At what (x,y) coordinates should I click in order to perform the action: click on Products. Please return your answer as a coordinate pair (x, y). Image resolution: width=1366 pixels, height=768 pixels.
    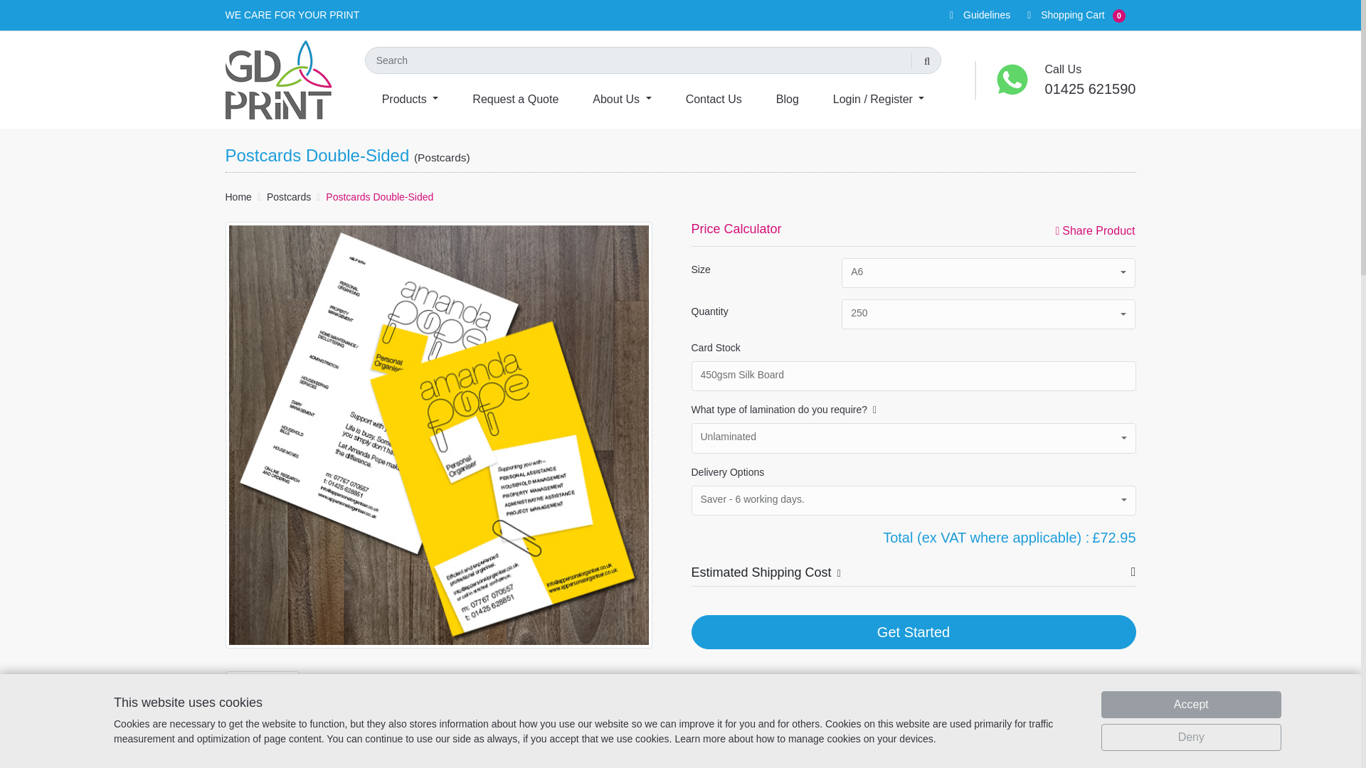
    Looking at the image, I should click on (410, 97).